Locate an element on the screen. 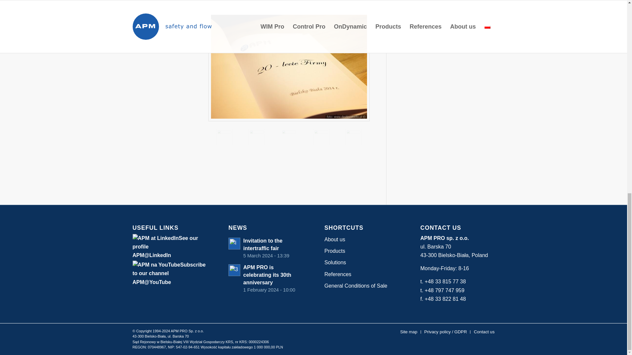 The height and width of the screenshot is (355, 632). About us is located at coordinates (484, 332).